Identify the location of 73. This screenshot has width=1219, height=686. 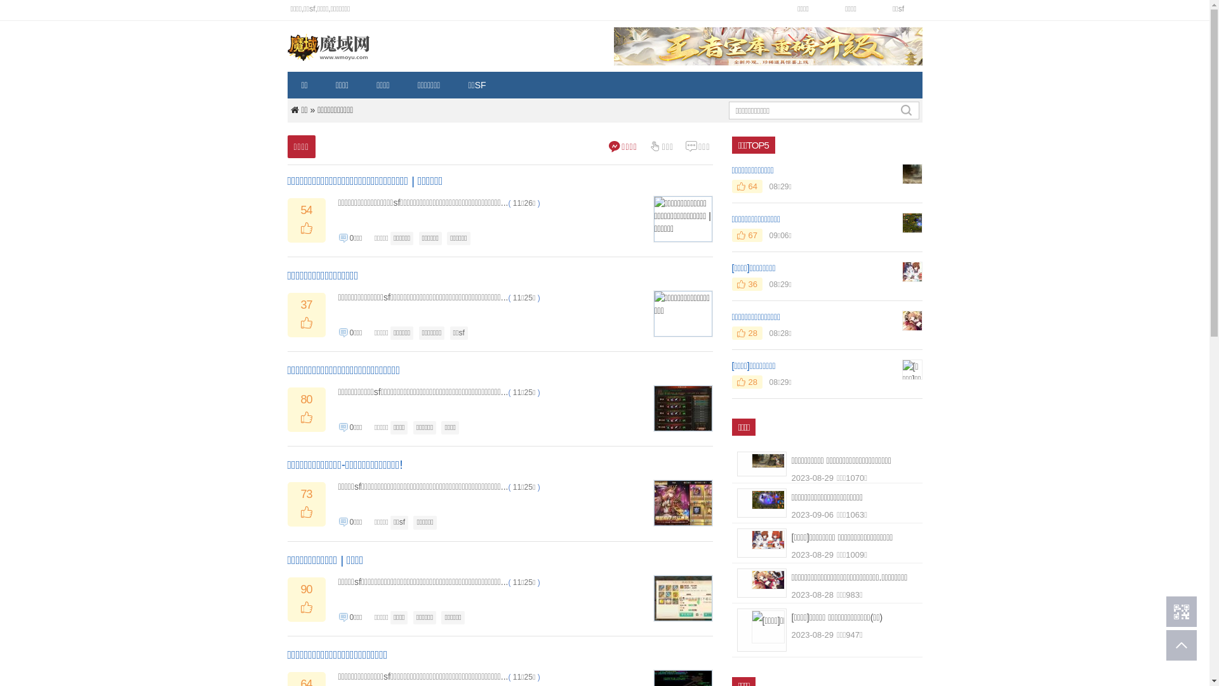
(306, 502).